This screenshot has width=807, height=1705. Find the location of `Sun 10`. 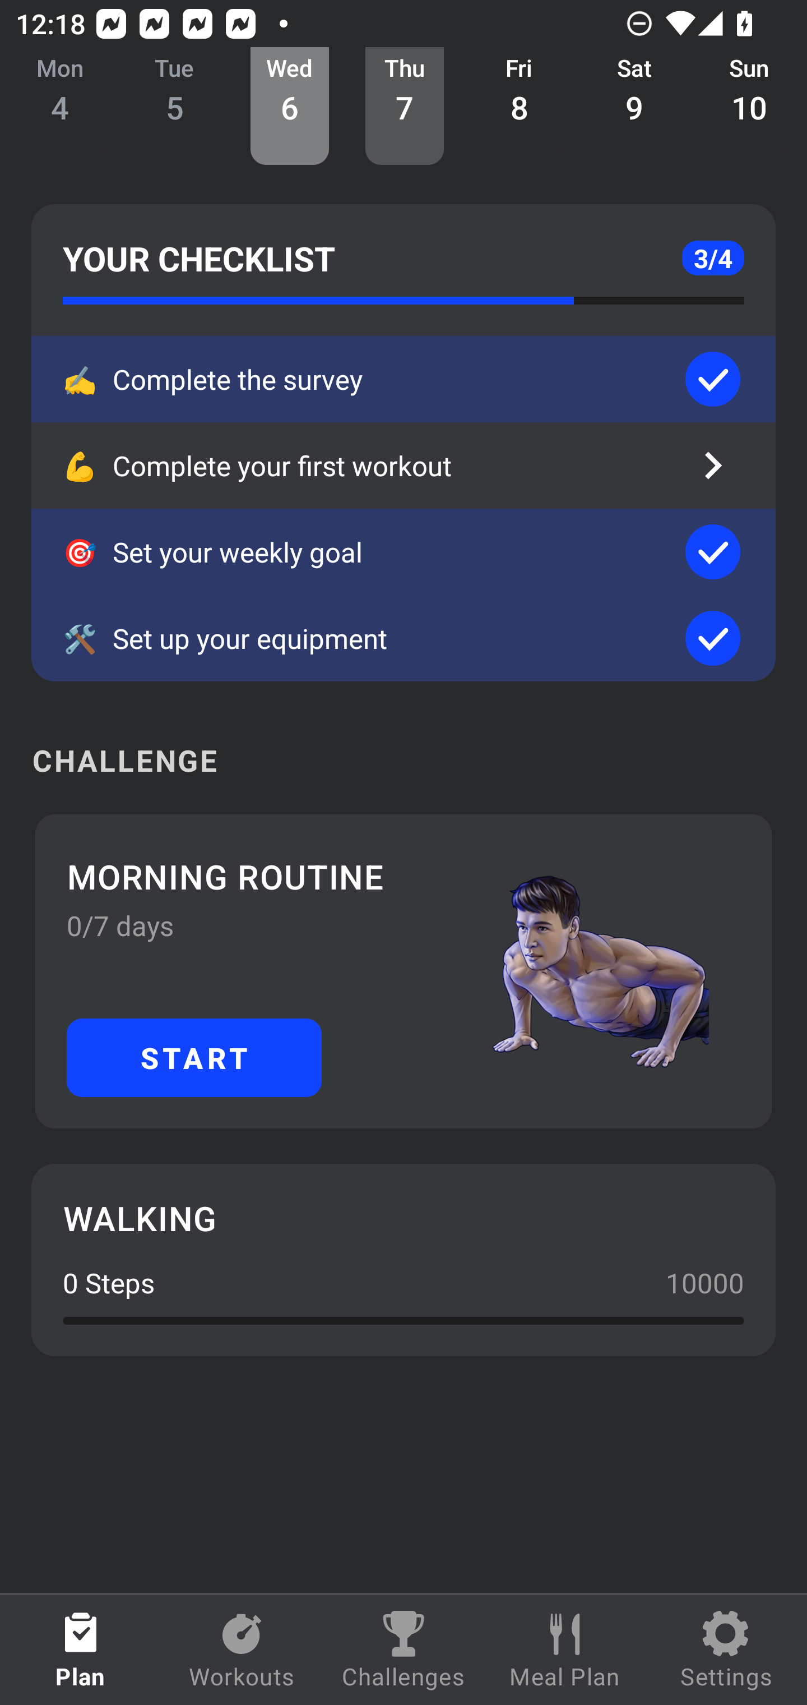

Sun 10 is located at coordinates (750, 107).